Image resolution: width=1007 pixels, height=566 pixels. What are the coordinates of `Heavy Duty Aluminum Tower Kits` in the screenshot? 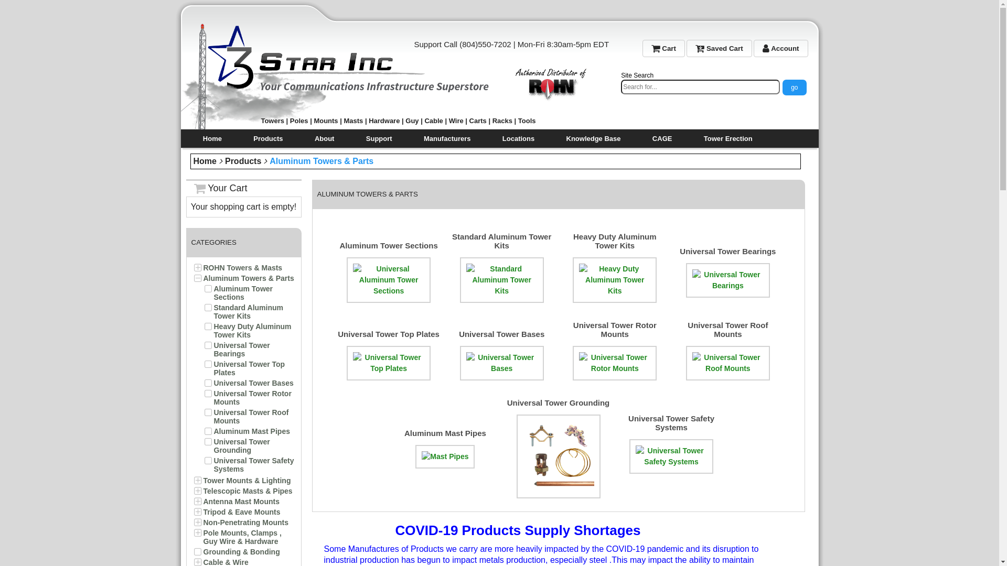 It's located at (253, 331).